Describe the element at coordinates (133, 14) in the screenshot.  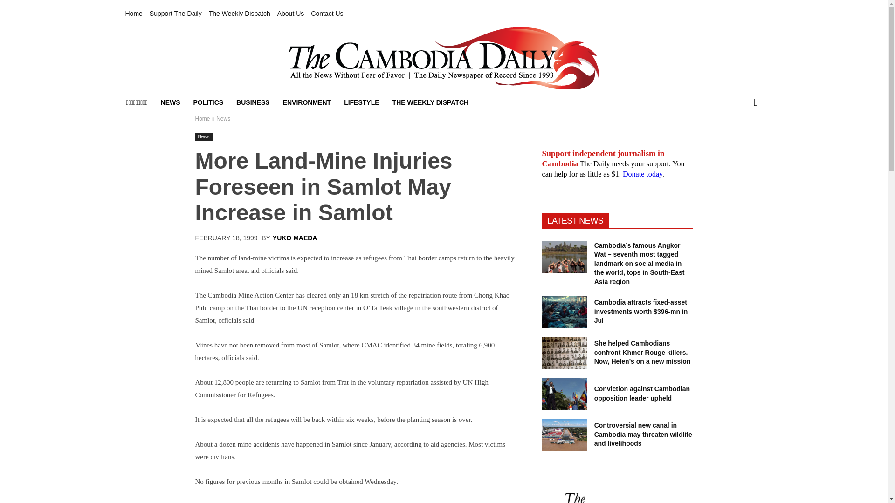
I see `Home` at that location.